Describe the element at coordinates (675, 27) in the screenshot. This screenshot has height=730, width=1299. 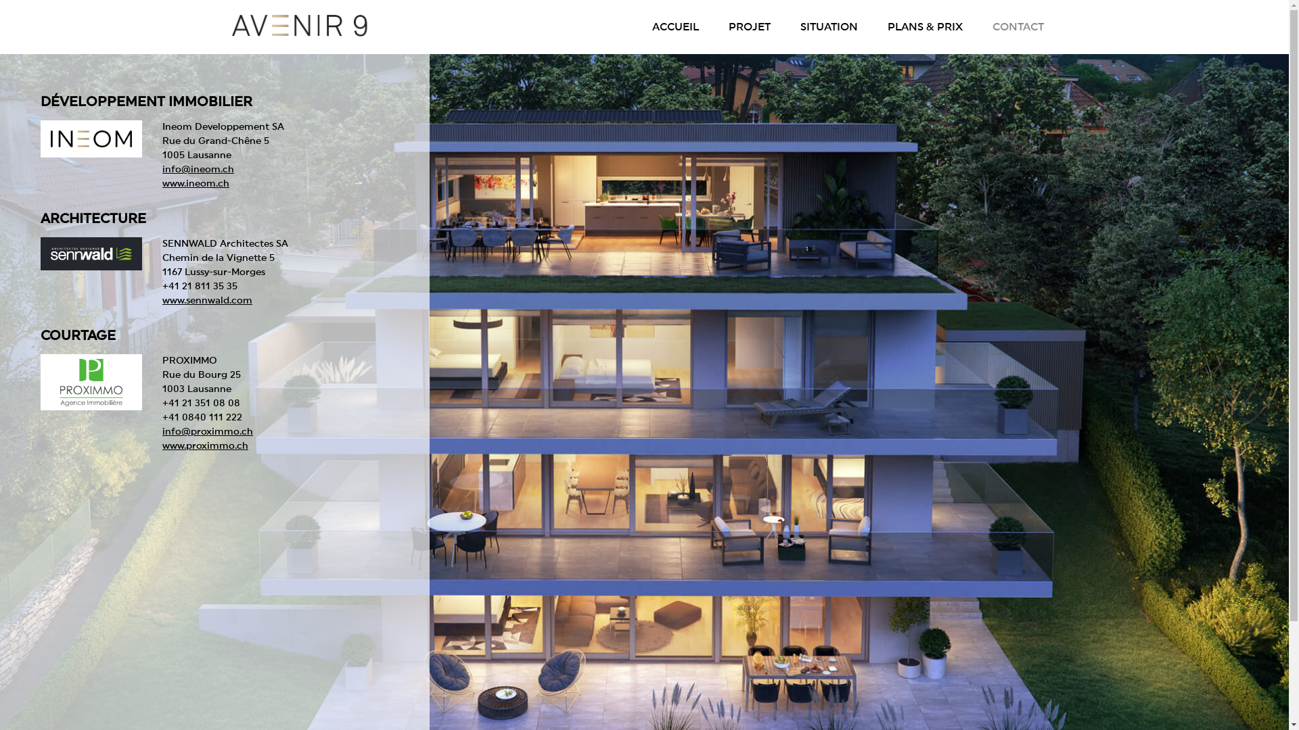
I see `ACCUEIL` at that location.